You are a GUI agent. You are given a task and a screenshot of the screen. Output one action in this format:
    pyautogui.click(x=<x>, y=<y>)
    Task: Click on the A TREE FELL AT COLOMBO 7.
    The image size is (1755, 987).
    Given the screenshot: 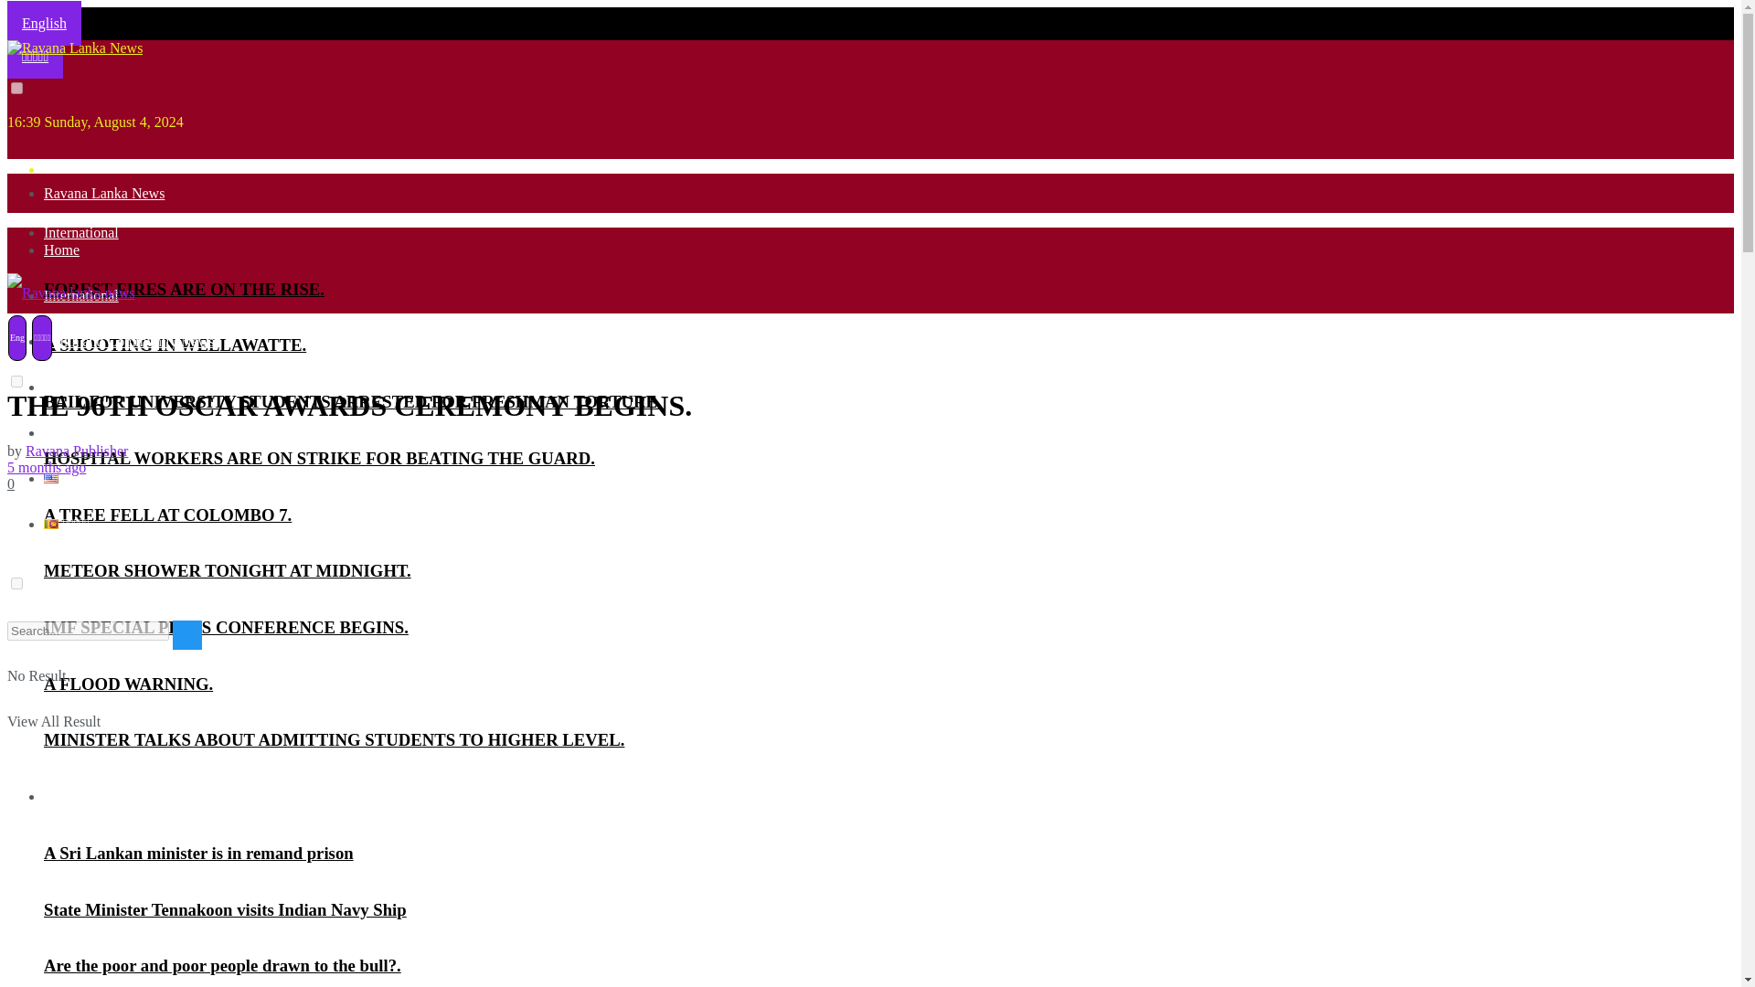 What is the action you would take?
    pyautogui.click(x=167, y=514)
    